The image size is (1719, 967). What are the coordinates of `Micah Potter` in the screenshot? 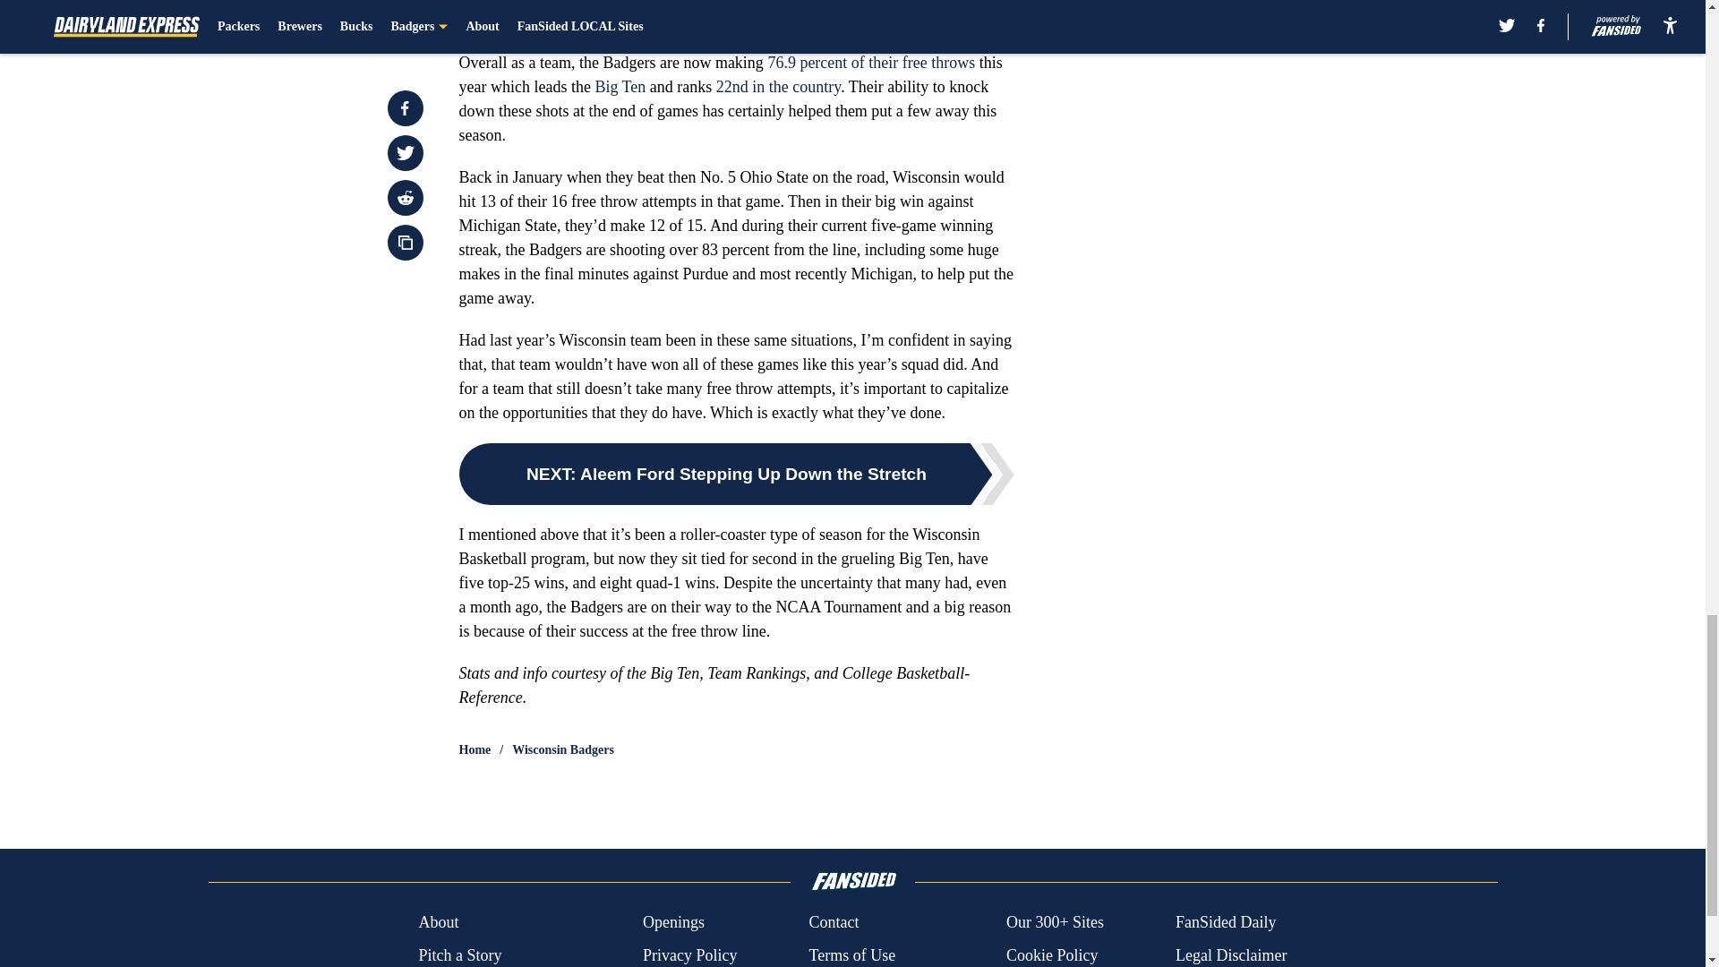 It's located at (722, 14).